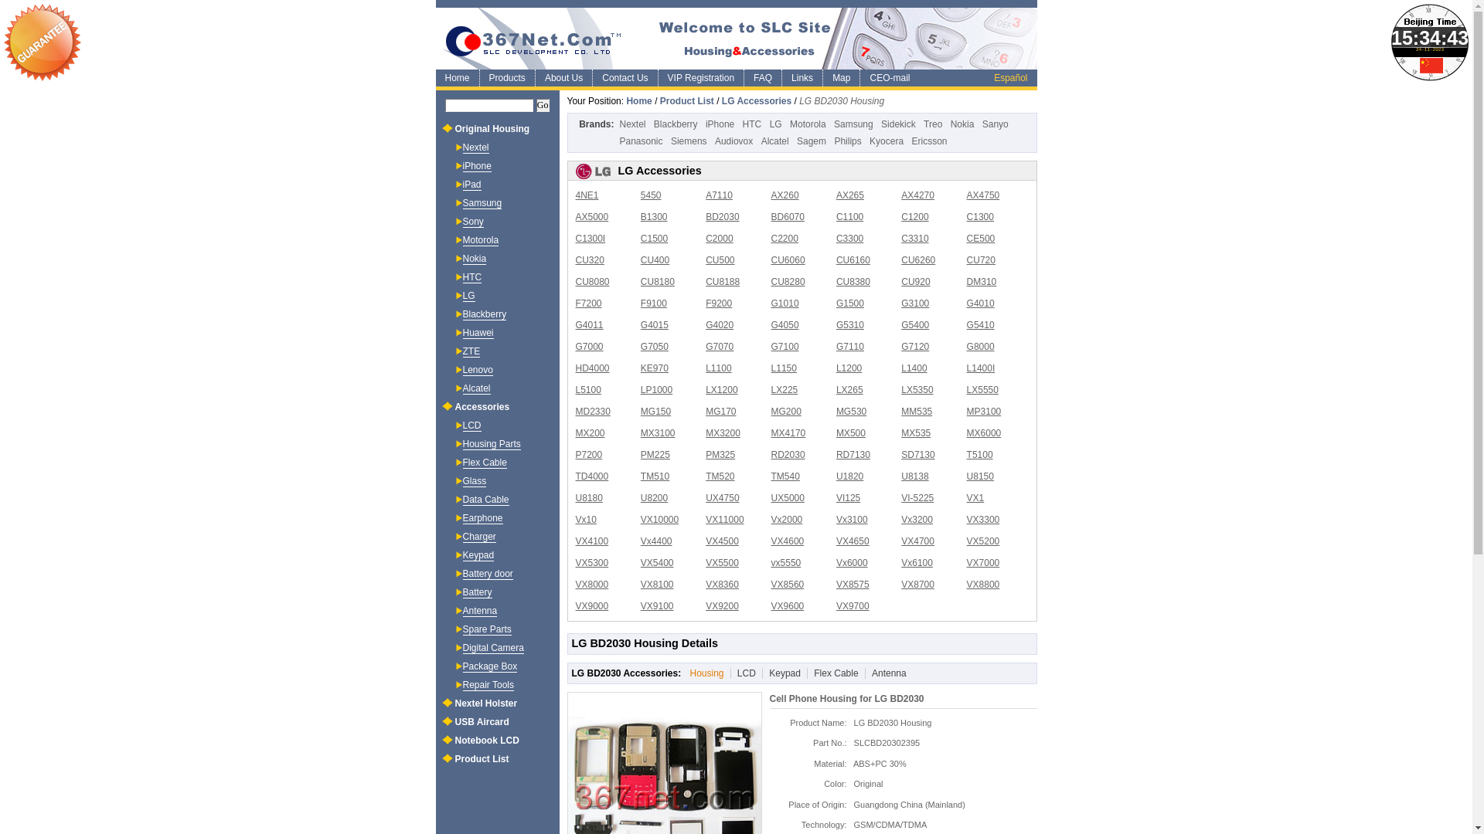 The image size is (1484, 834). I want to click on G7050, so click(655, 347).